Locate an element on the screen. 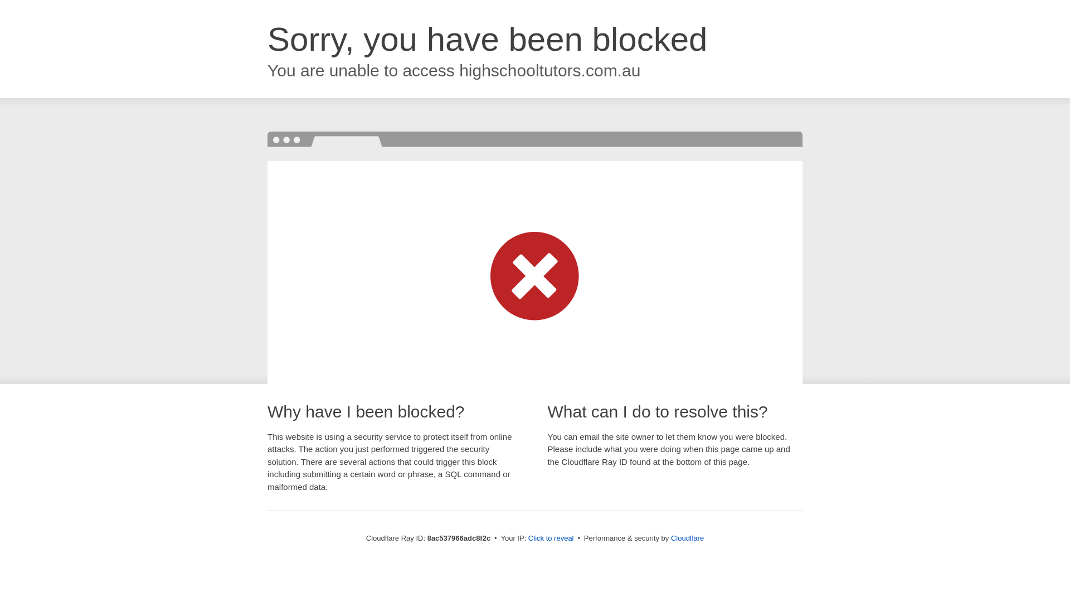 The image size is (1070, 602). Cloudflare is located at coordinates (687, 538).